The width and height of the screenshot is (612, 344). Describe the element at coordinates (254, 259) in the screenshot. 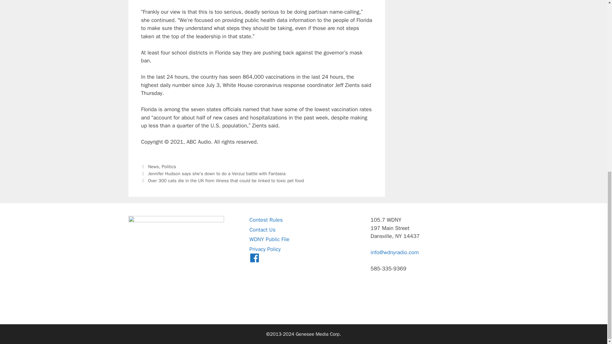

I see `Menu Item` at that location.